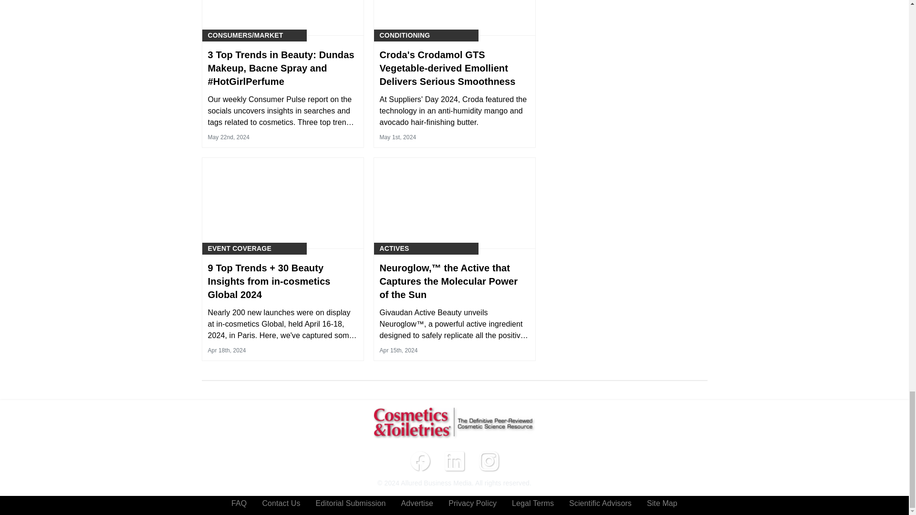 This screenshot has height=515, width=916. Describe the element at coordinates (489, 461) in the screenshot. I see `Instagram icon` at that location.